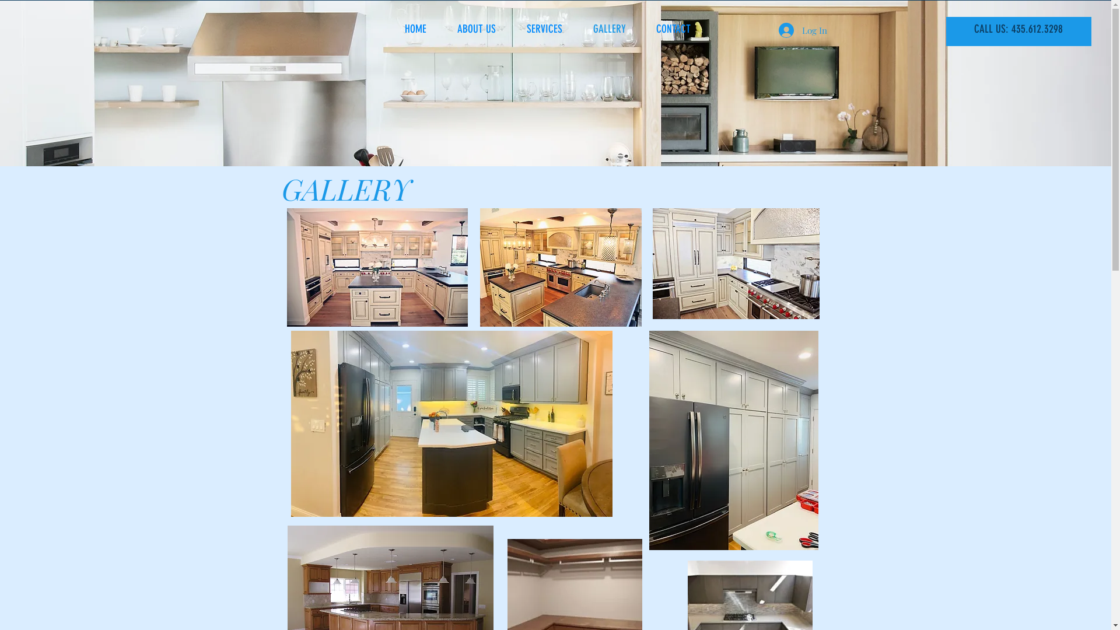 The height and width of the screenshot is (630, 1120). What do you see at coordinates (733, 440) in the screenshot?
I see `IMG_2212.jpg` at bounding box center [733, 440].